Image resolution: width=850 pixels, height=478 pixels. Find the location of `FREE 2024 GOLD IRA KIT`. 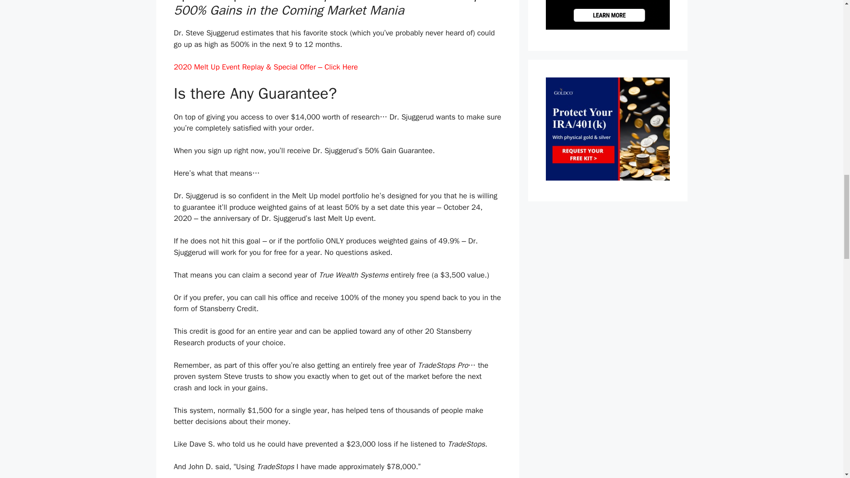

FREE 2024 GOLD IRA KIT is located at coordinates (607, 178).